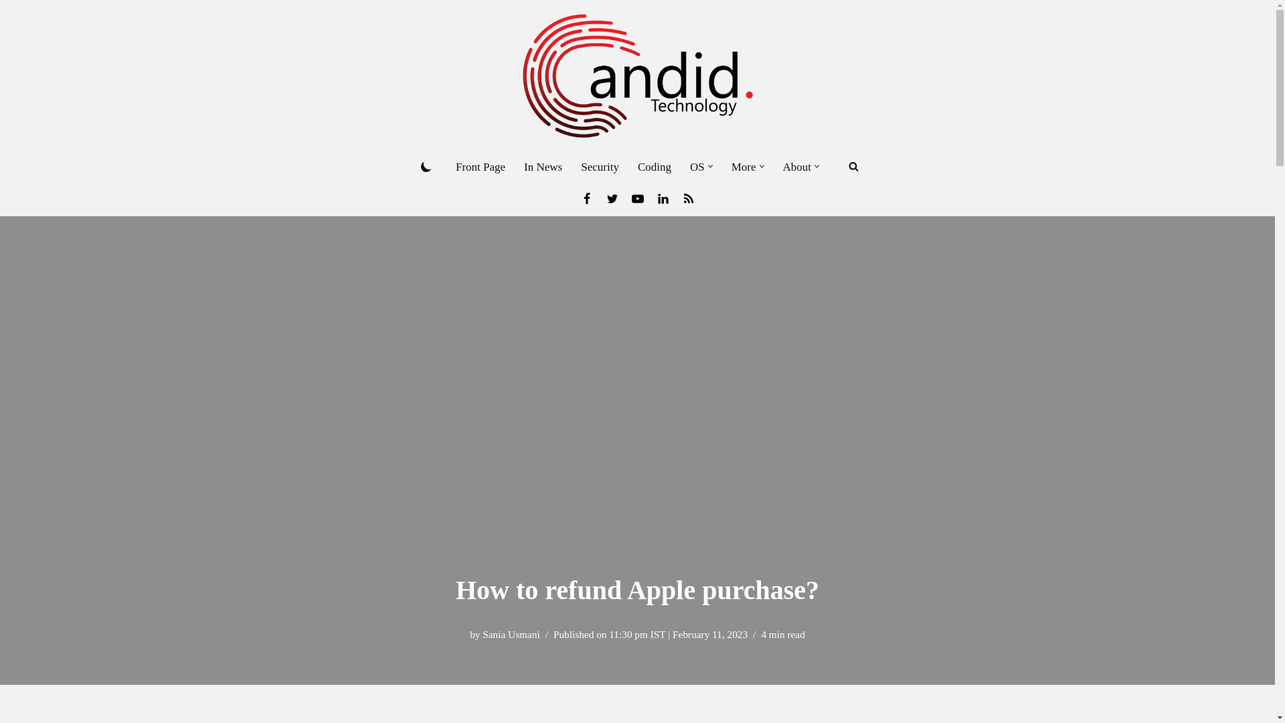 Image resolution: width=1285 pixels, height=723 pixels. What do you see at coordinates (797, 167) in the screenshot?
I see `About` at bounding box center [797, 167].